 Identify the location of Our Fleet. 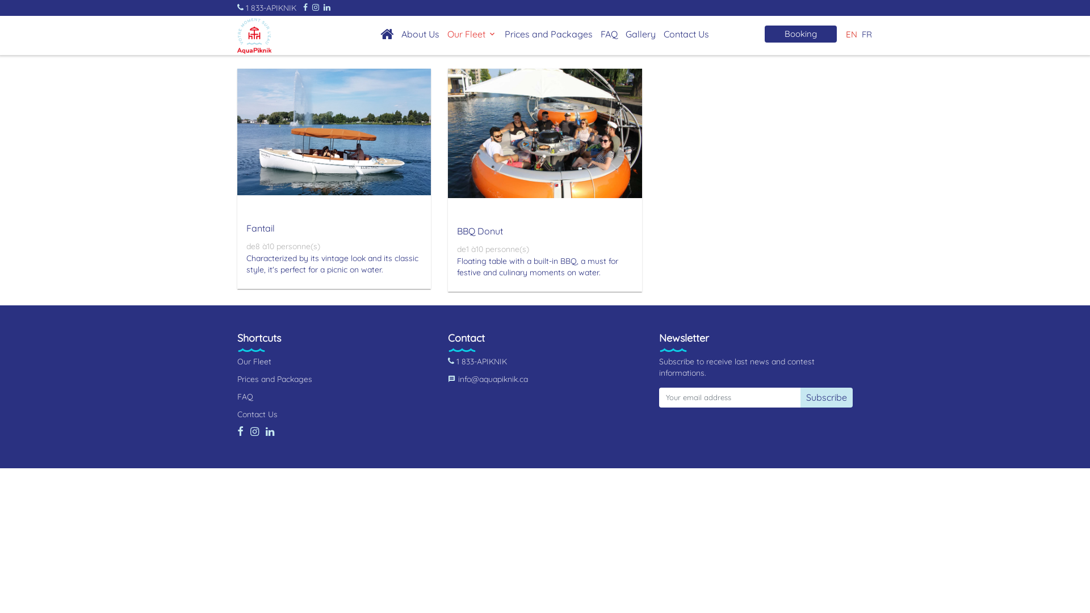
(472, 34).